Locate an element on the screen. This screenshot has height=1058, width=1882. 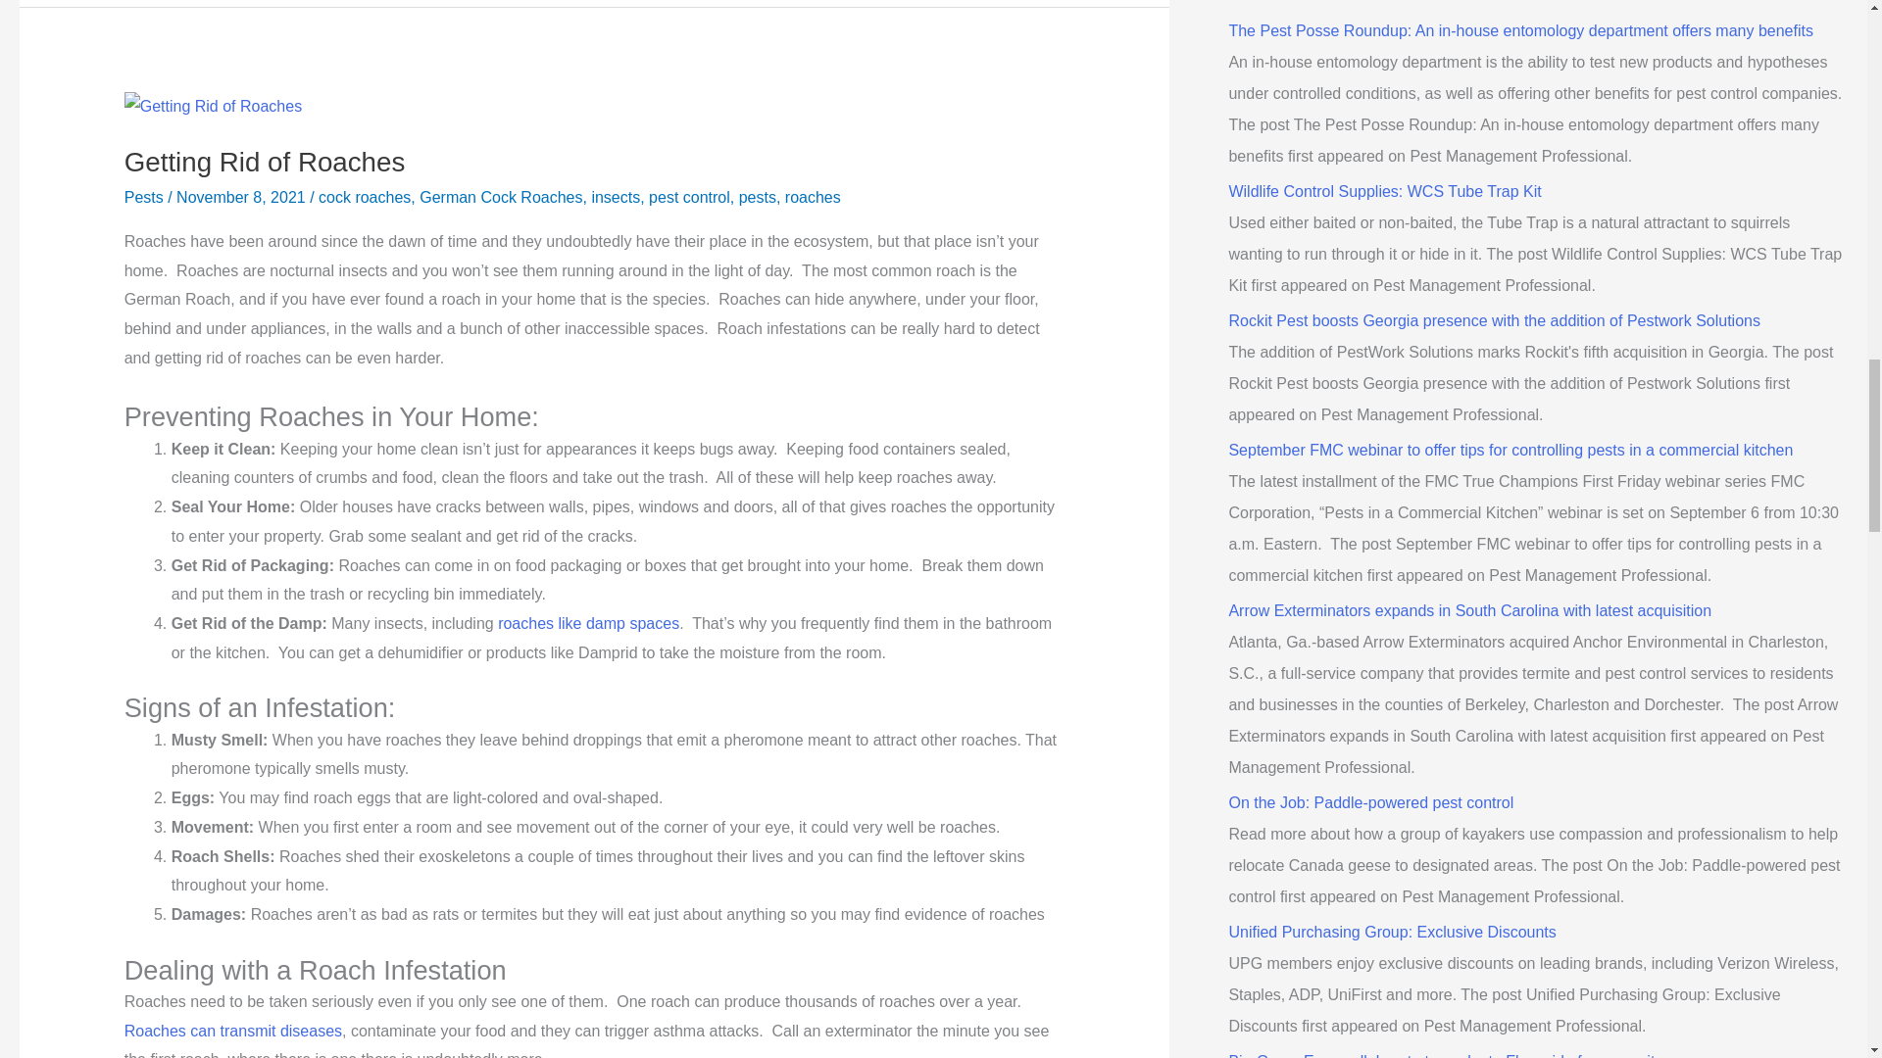
Roaches can transmit diseases is located at coordinates (233, 1031).